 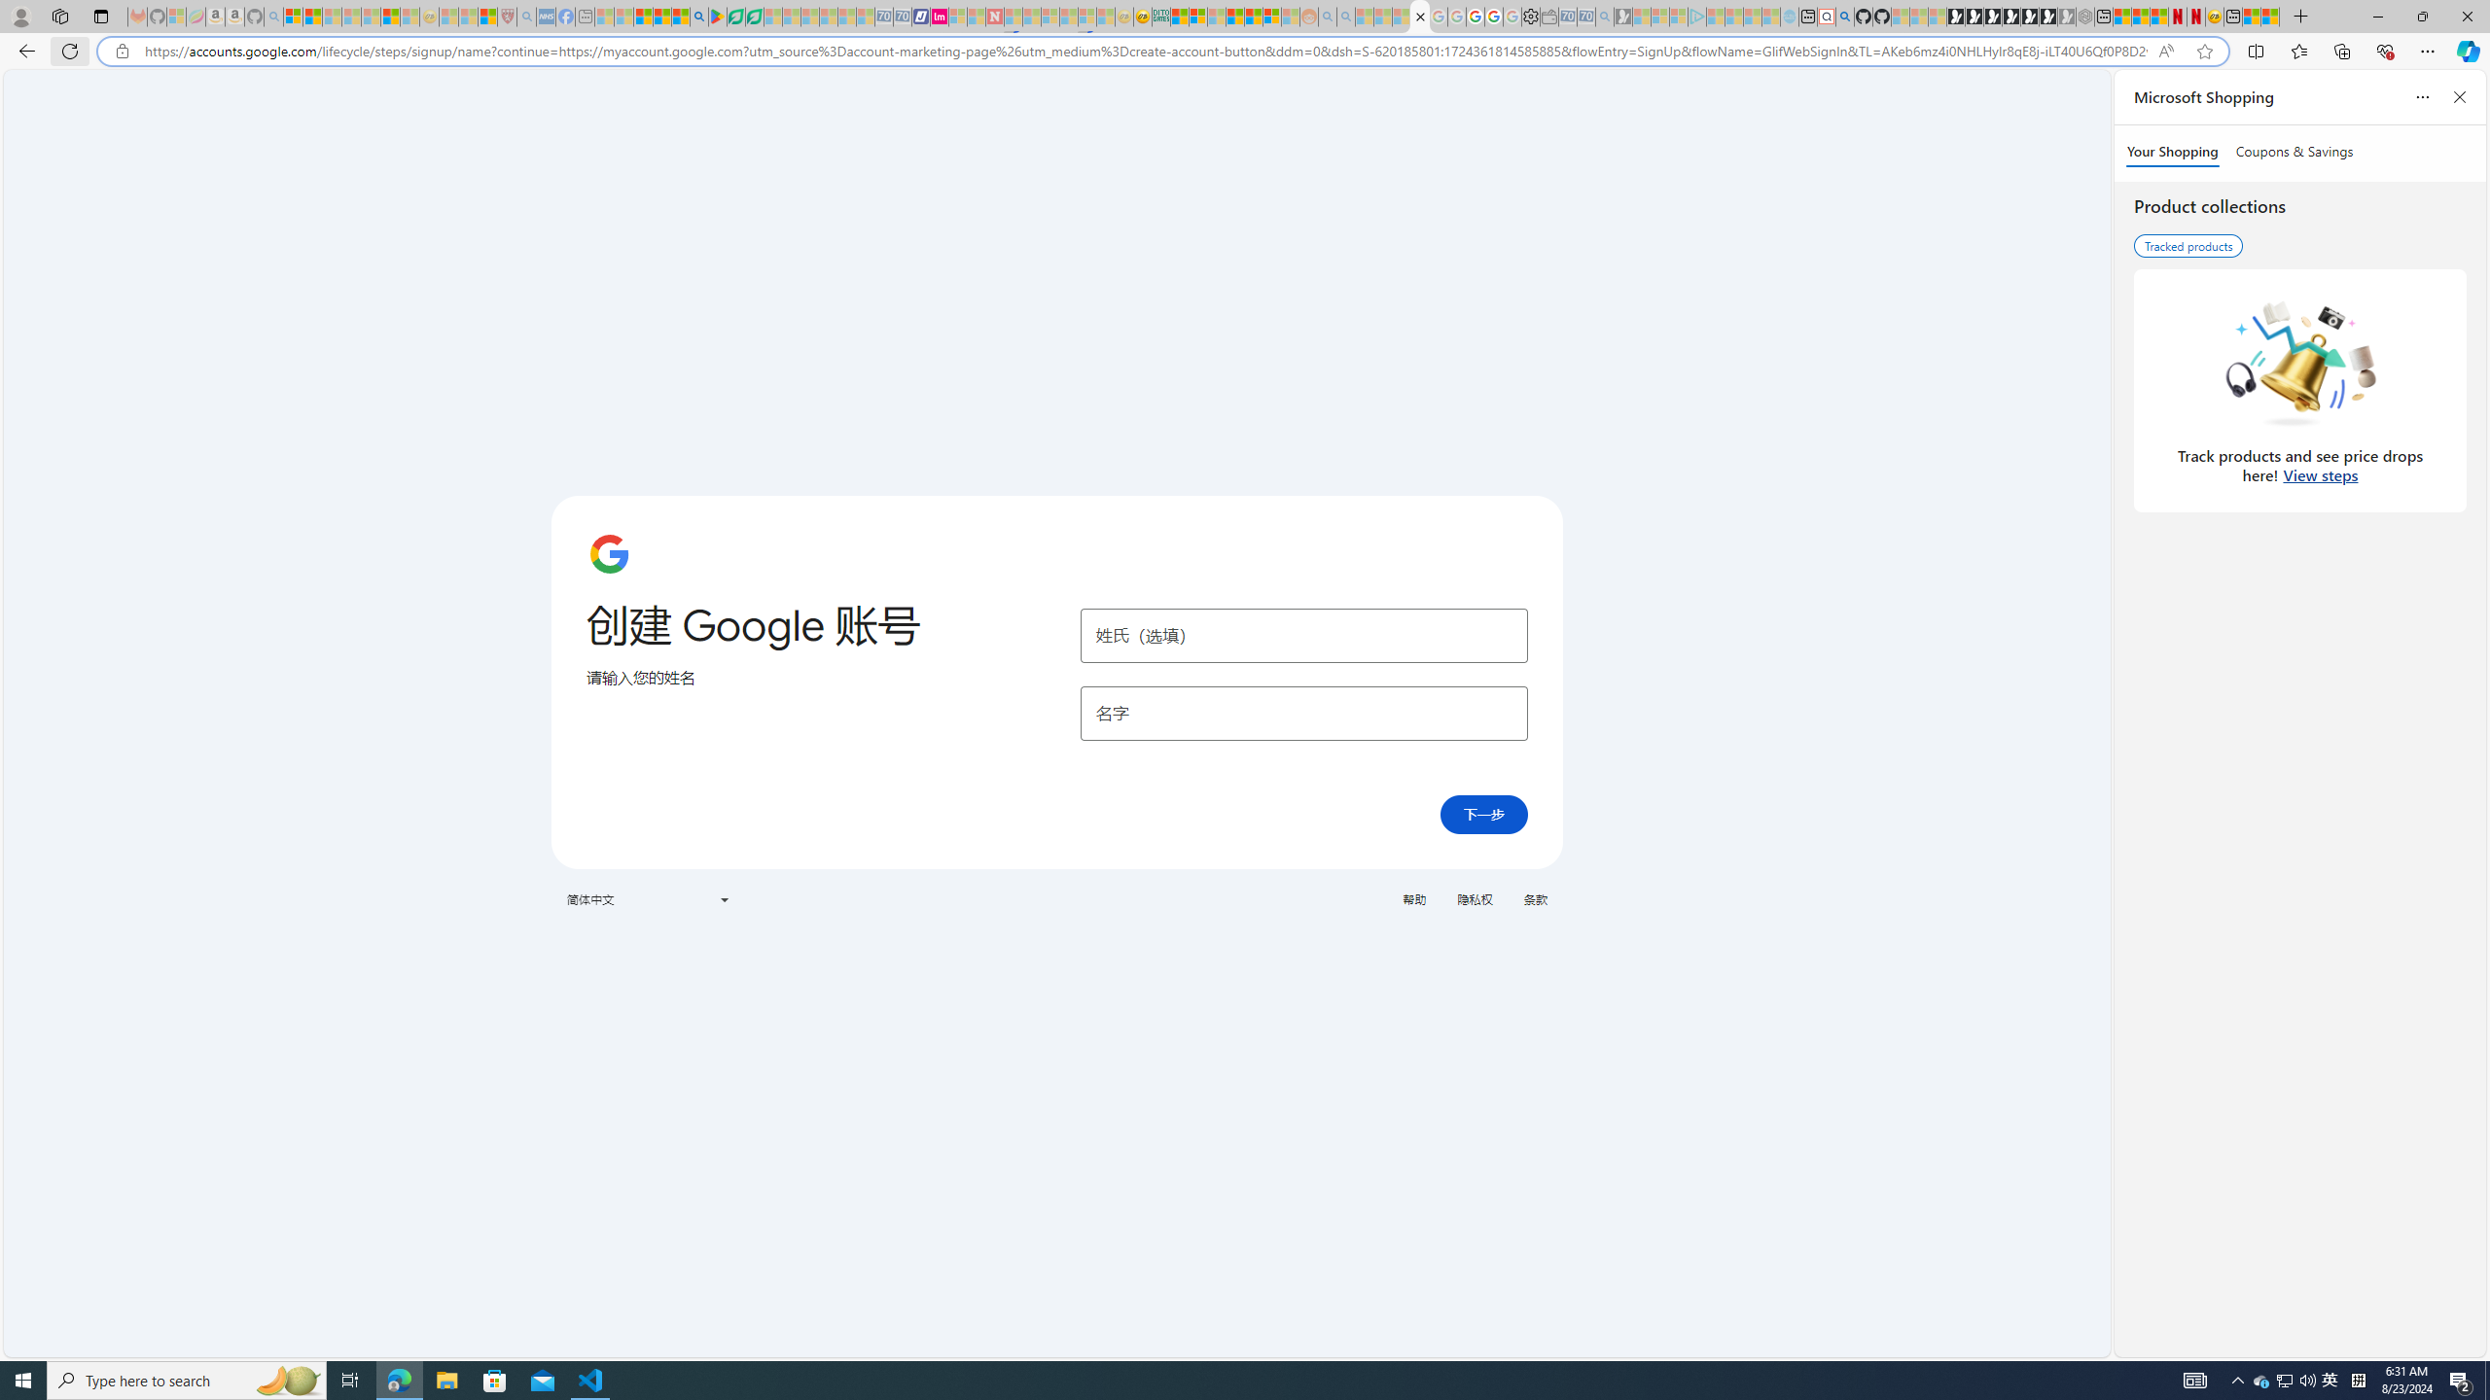 I want to click on 14 Common Myths Debunked By Scientific Facts - Sleeping, so click(x=1030, y=17).